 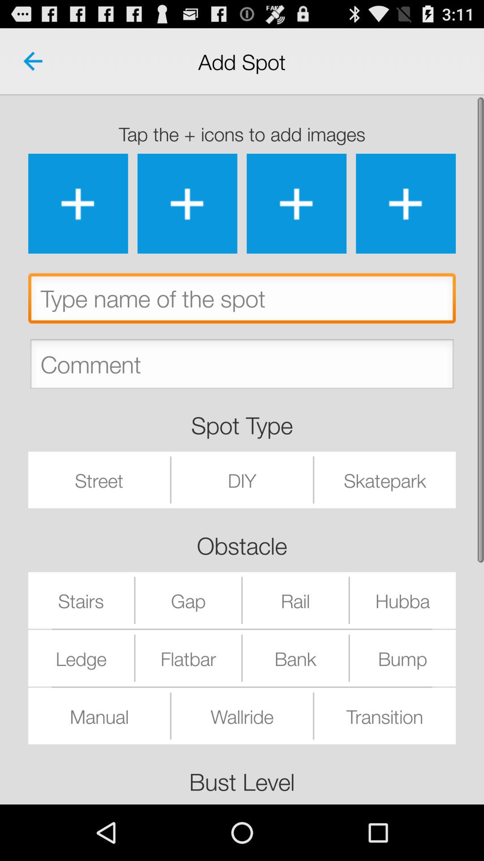 I want to click on add images, so click(x=187, y=204).